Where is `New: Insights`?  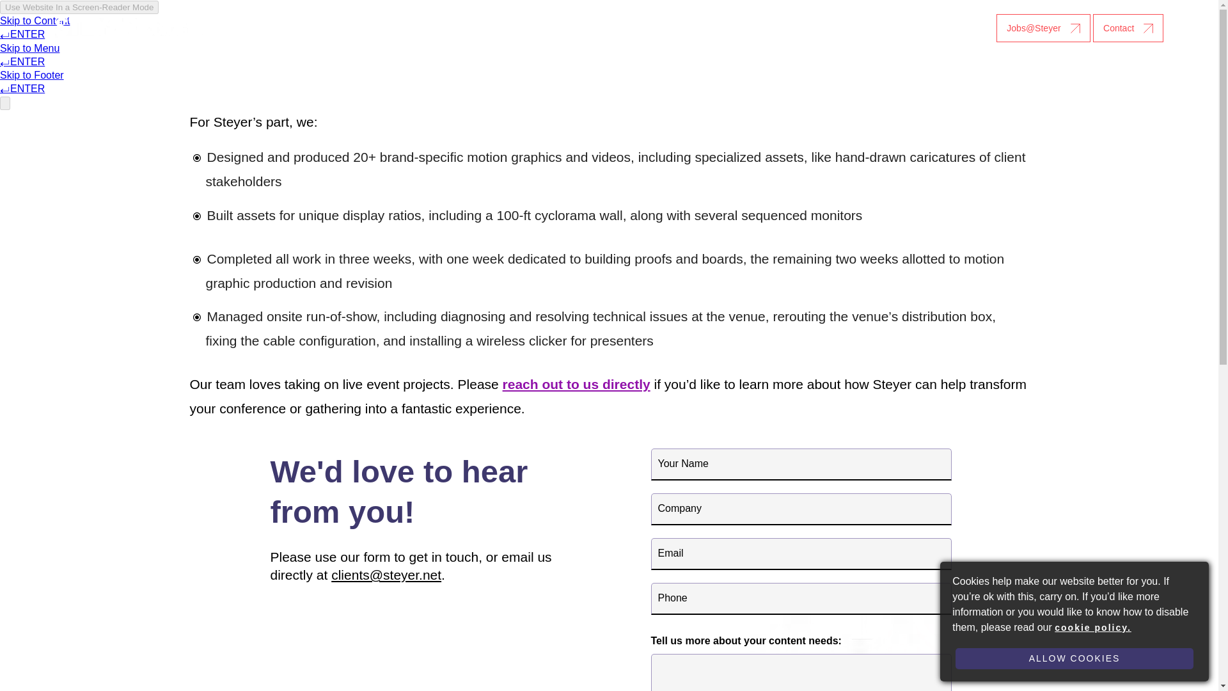
New: Insights is located at coordinates (947, 28).